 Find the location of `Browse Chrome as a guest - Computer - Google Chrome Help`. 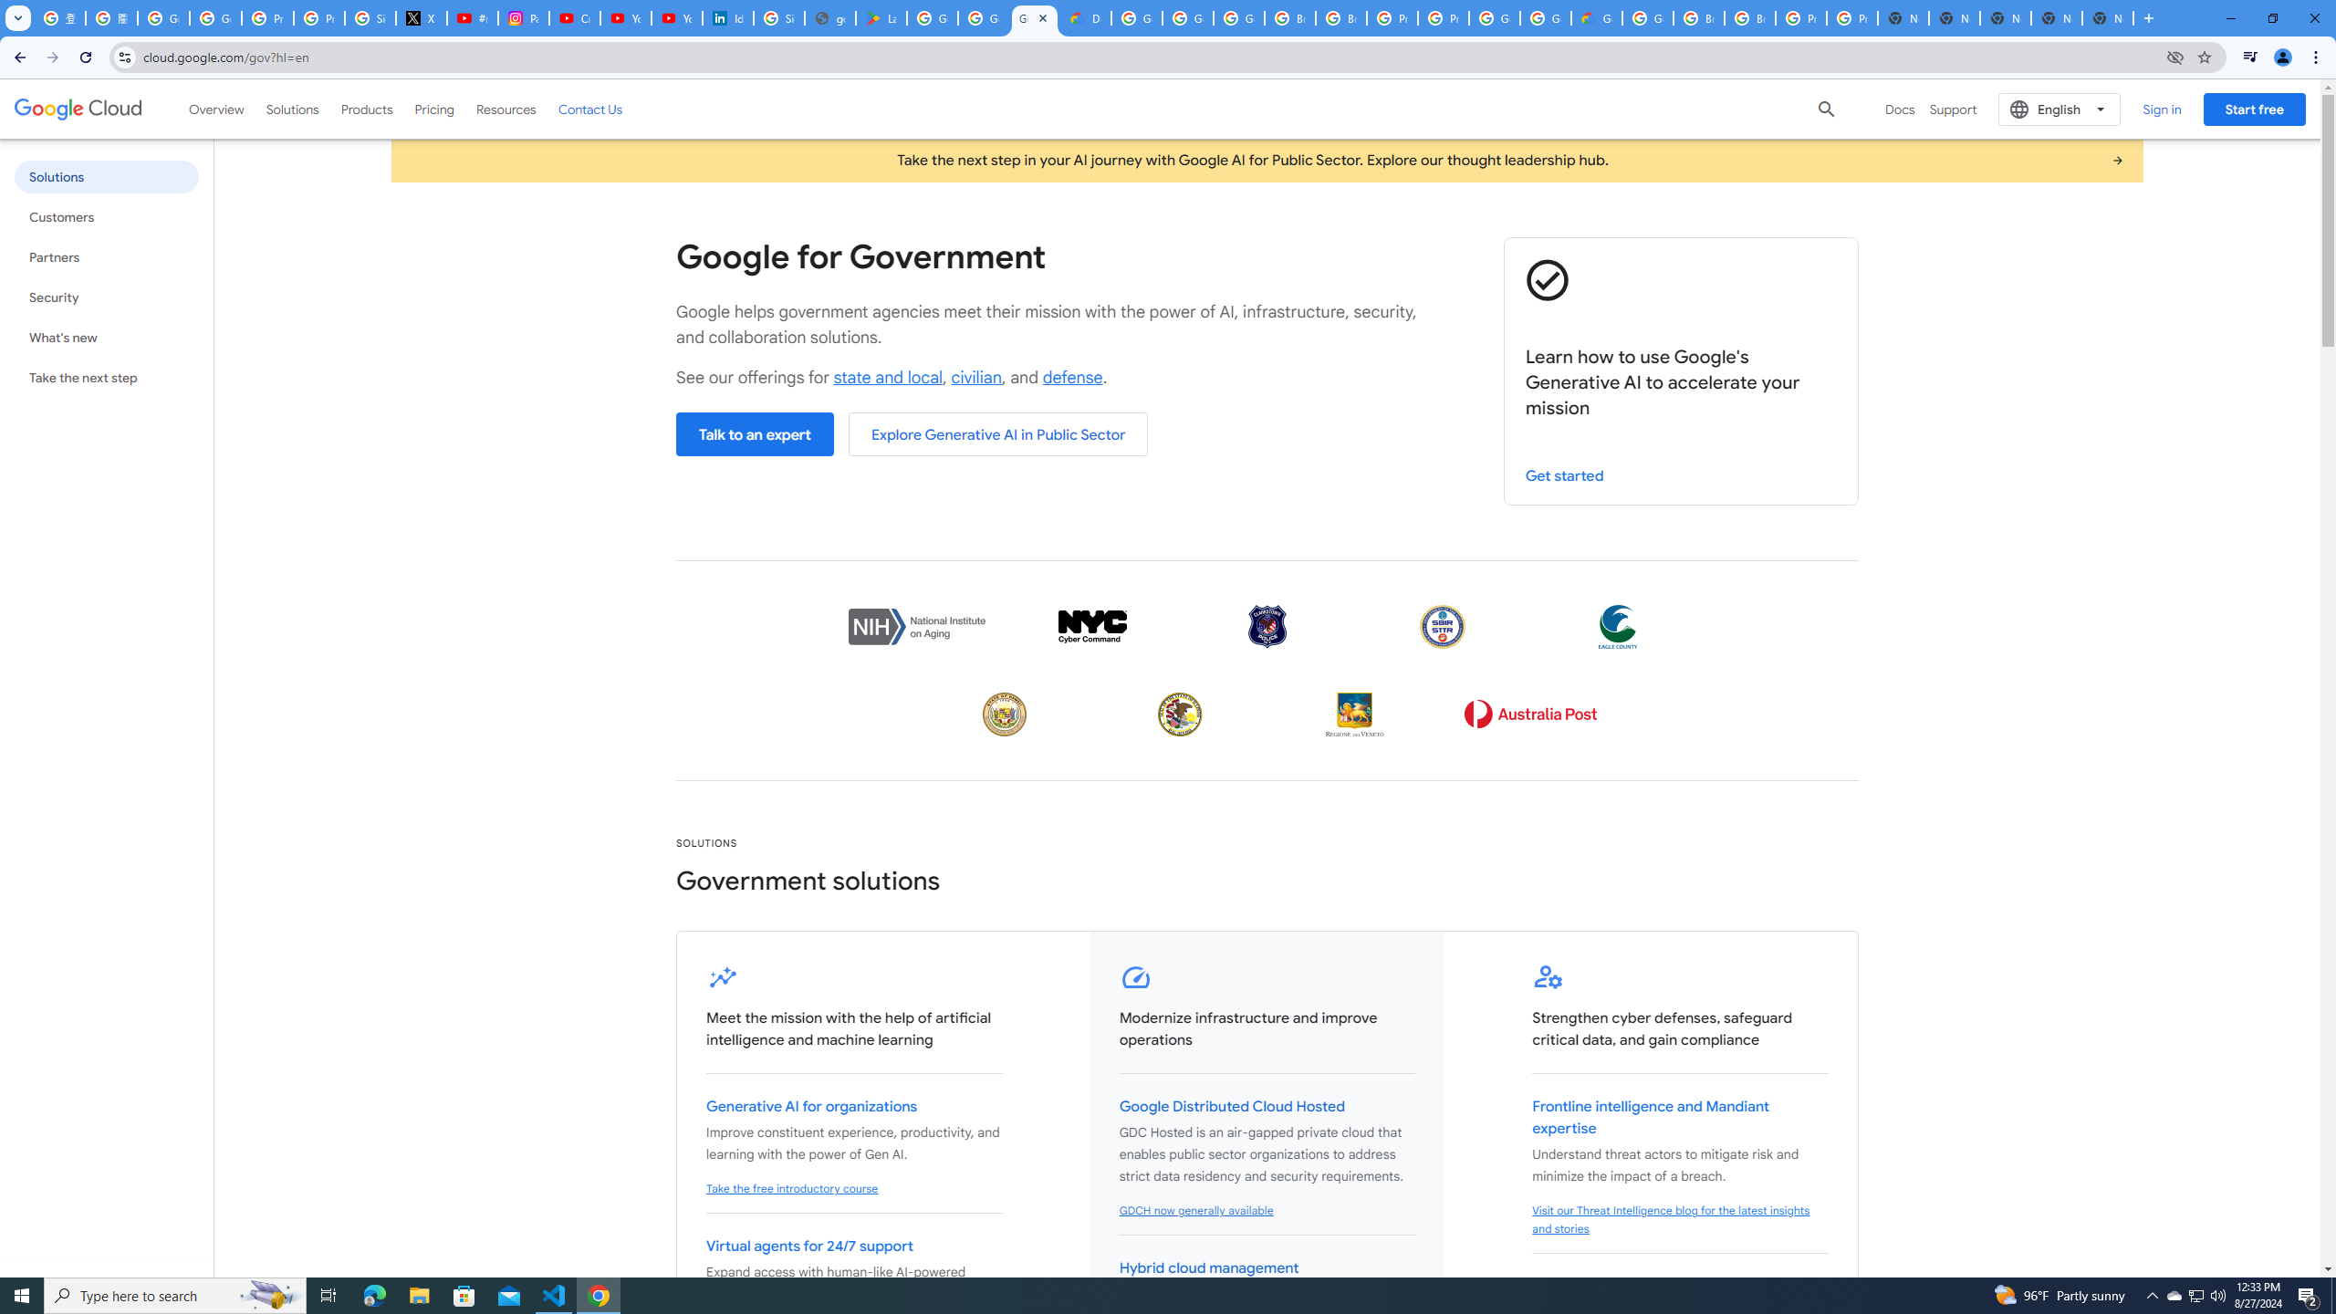

Browse Chrome as a guest - Computer - Google Chrome Help is located at coordinates (1699, 18).